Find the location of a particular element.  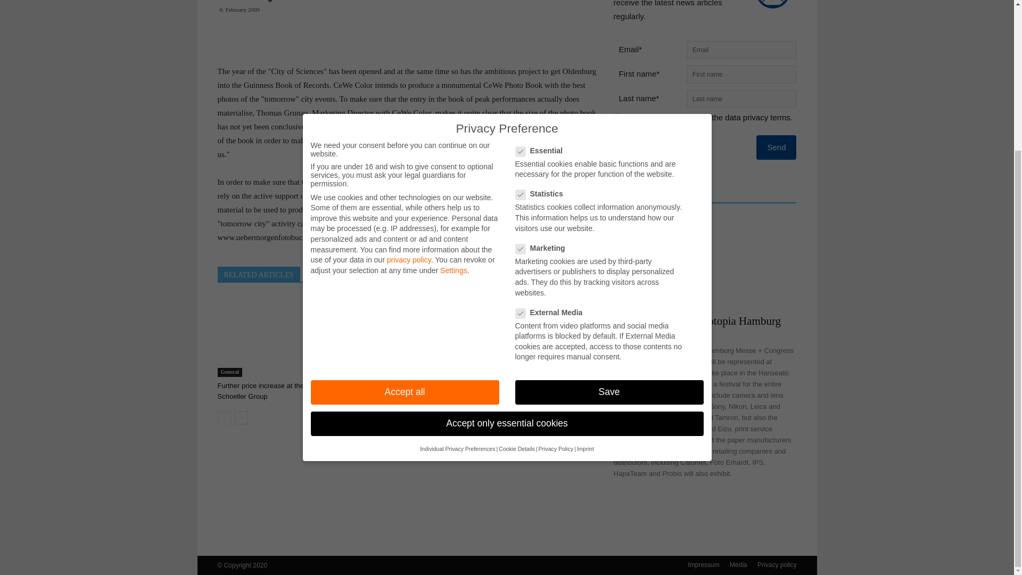

Further price increase at the Felix Schoeller Group is located at coordinates (277, 337).